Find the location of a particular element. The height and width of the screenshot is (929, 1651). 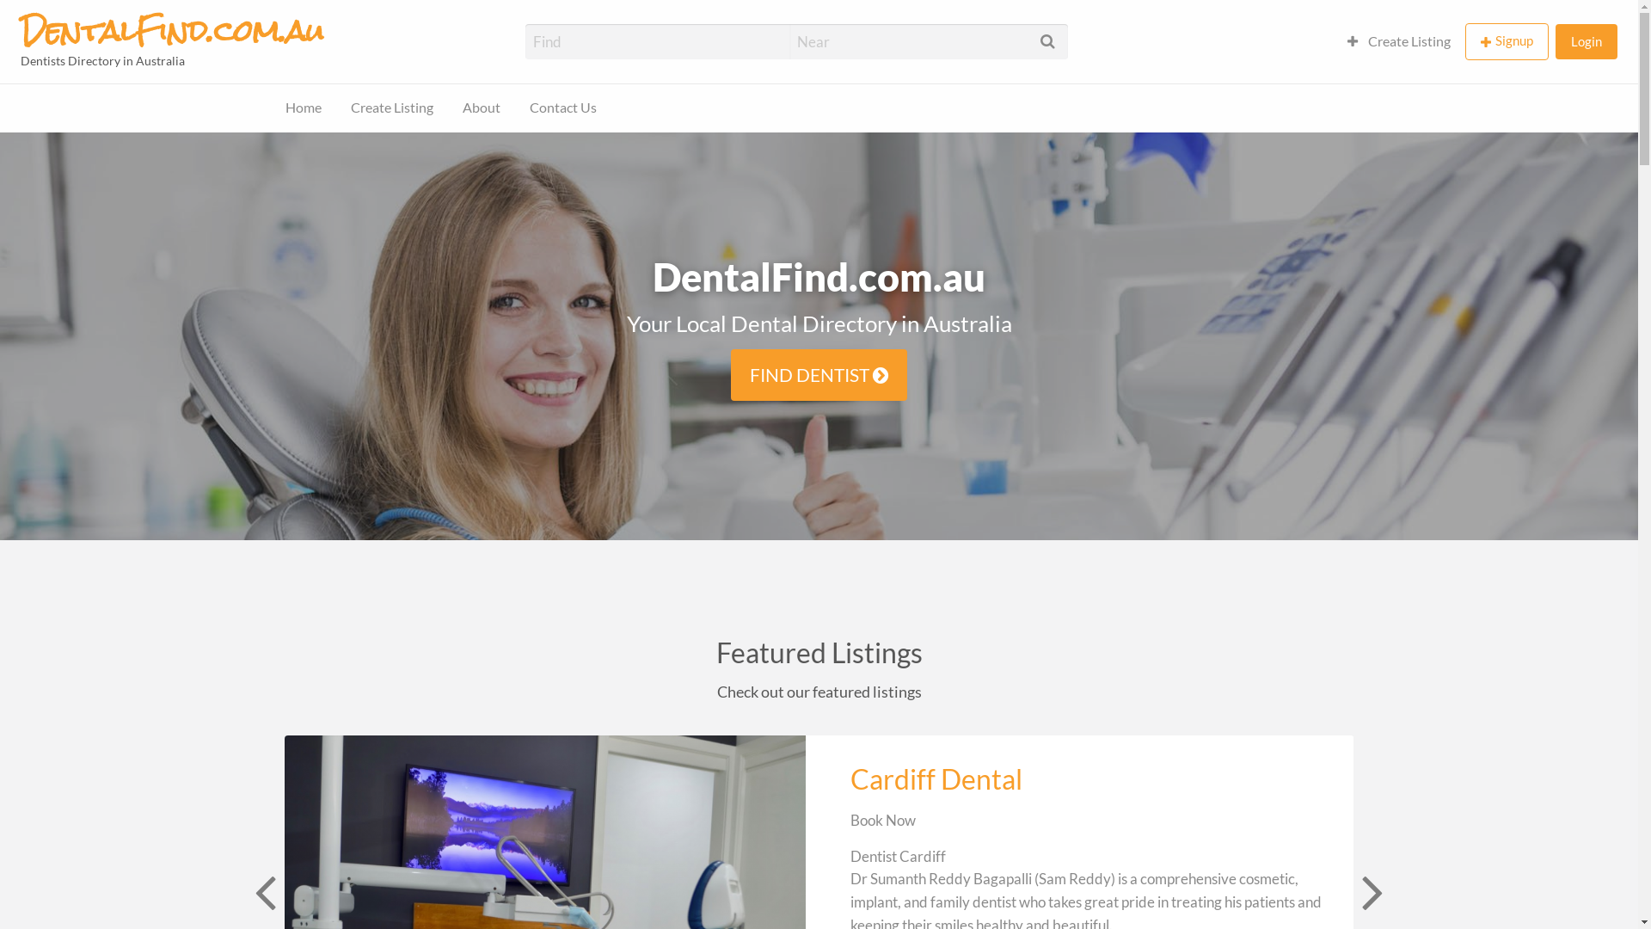

Contact Us is located at coordinates (563, 108).